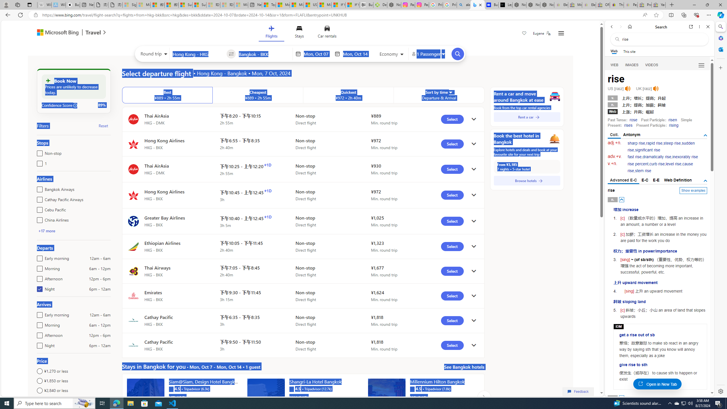 The image size is (727, 409). I want to click on curb rise, so click(657, 164).